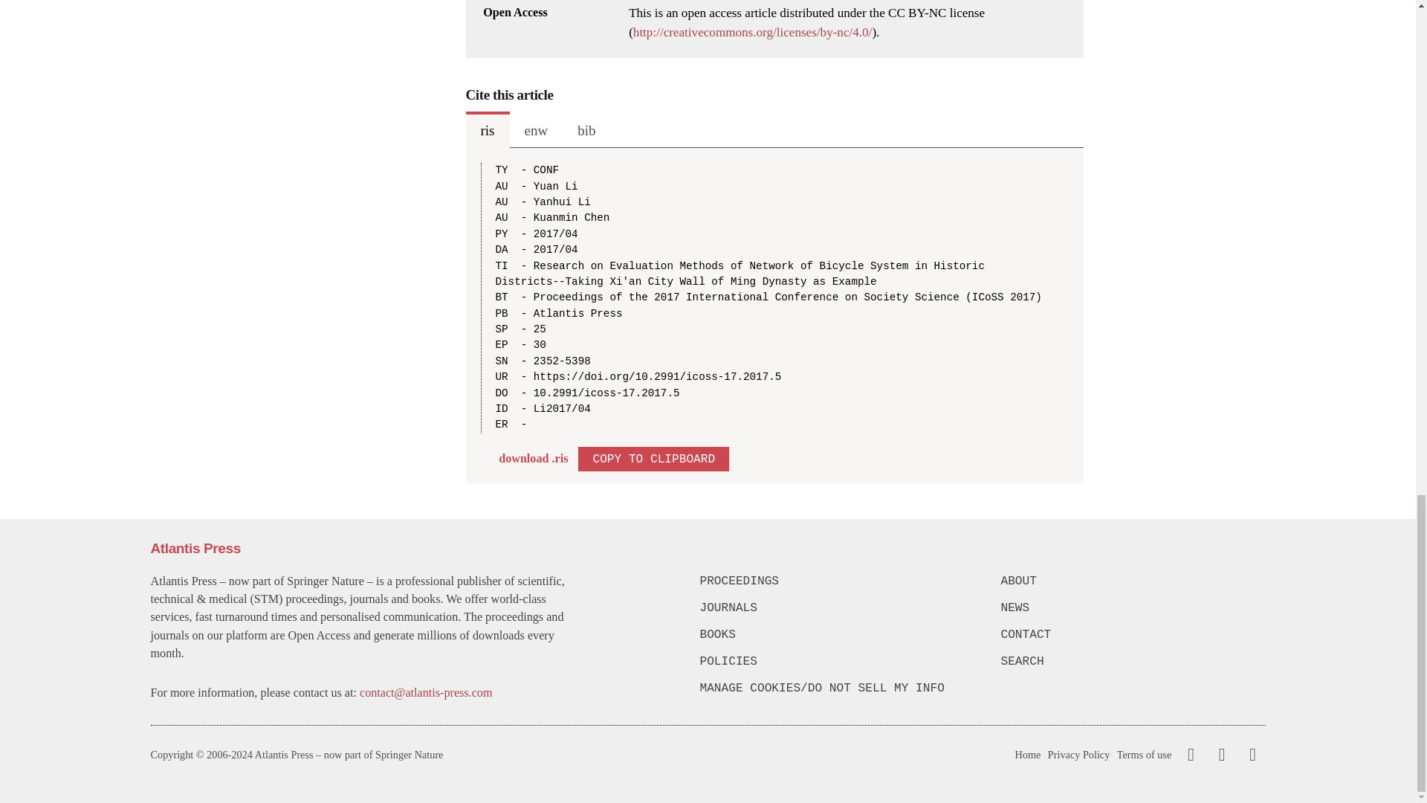  What do you see at coordinates (487, 129) in the screenshot?
I see `ris` at bounding box center [487, 129].